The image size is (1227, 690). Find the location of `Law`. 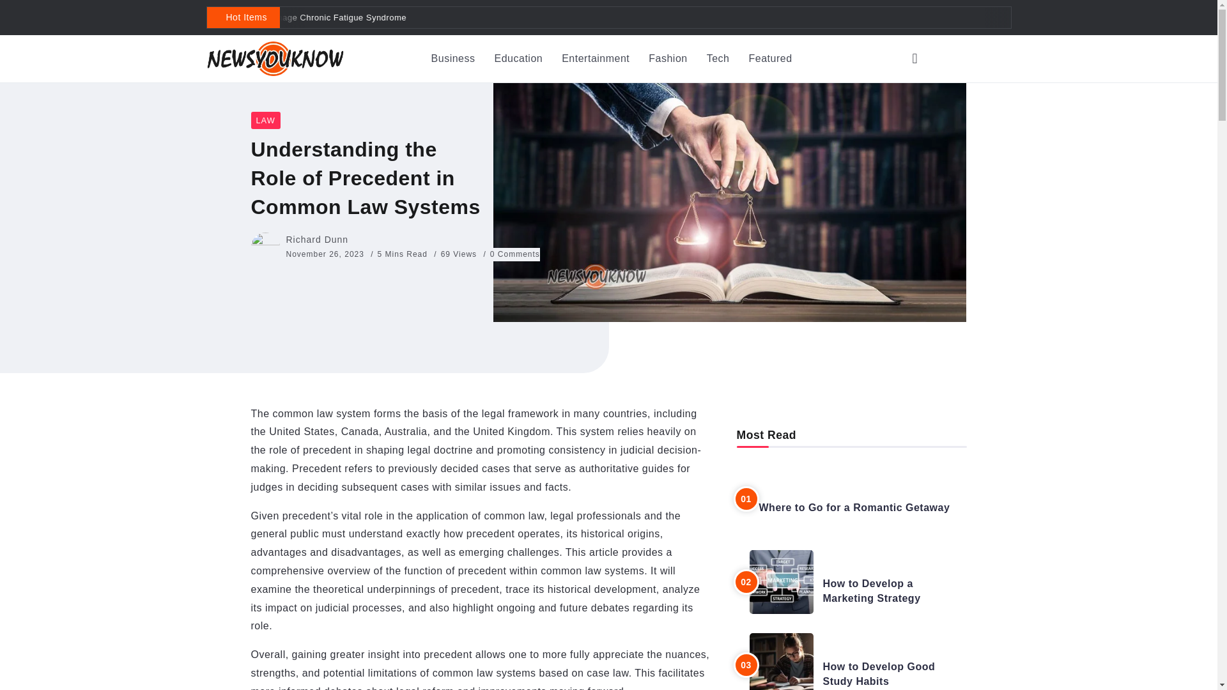

Law is located at coordinates (265, 120).